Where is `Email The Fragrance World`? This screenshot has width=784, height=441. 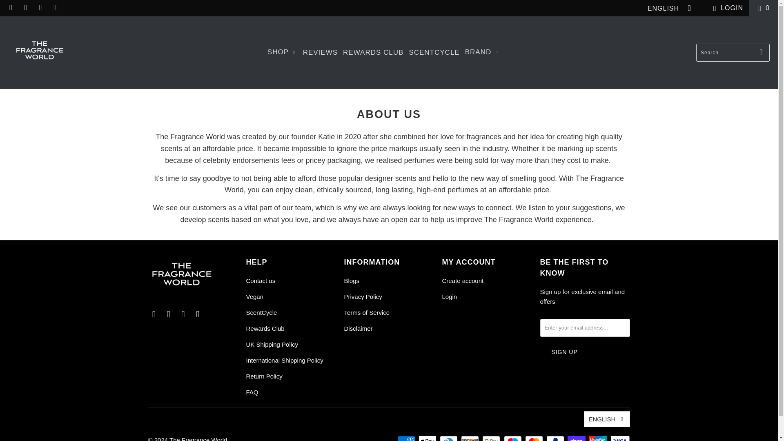 Email The Fragrance World is located at coordinates (198, 314).